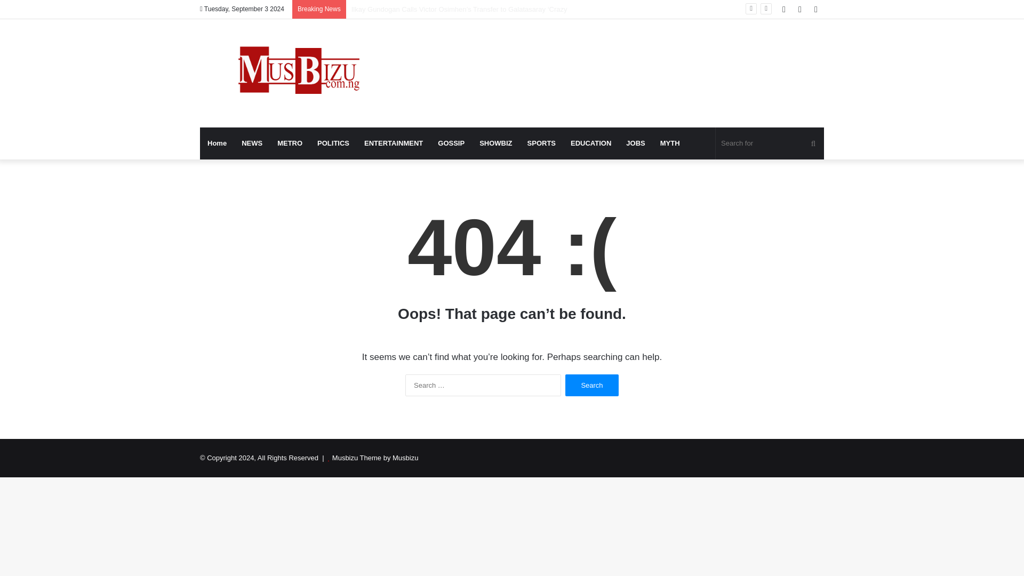 This screenshot has width=1024, height=576. What do you see at coordinates (290, 143) in the screenshot?
I see `METRO` at bounding box center [290, 143].